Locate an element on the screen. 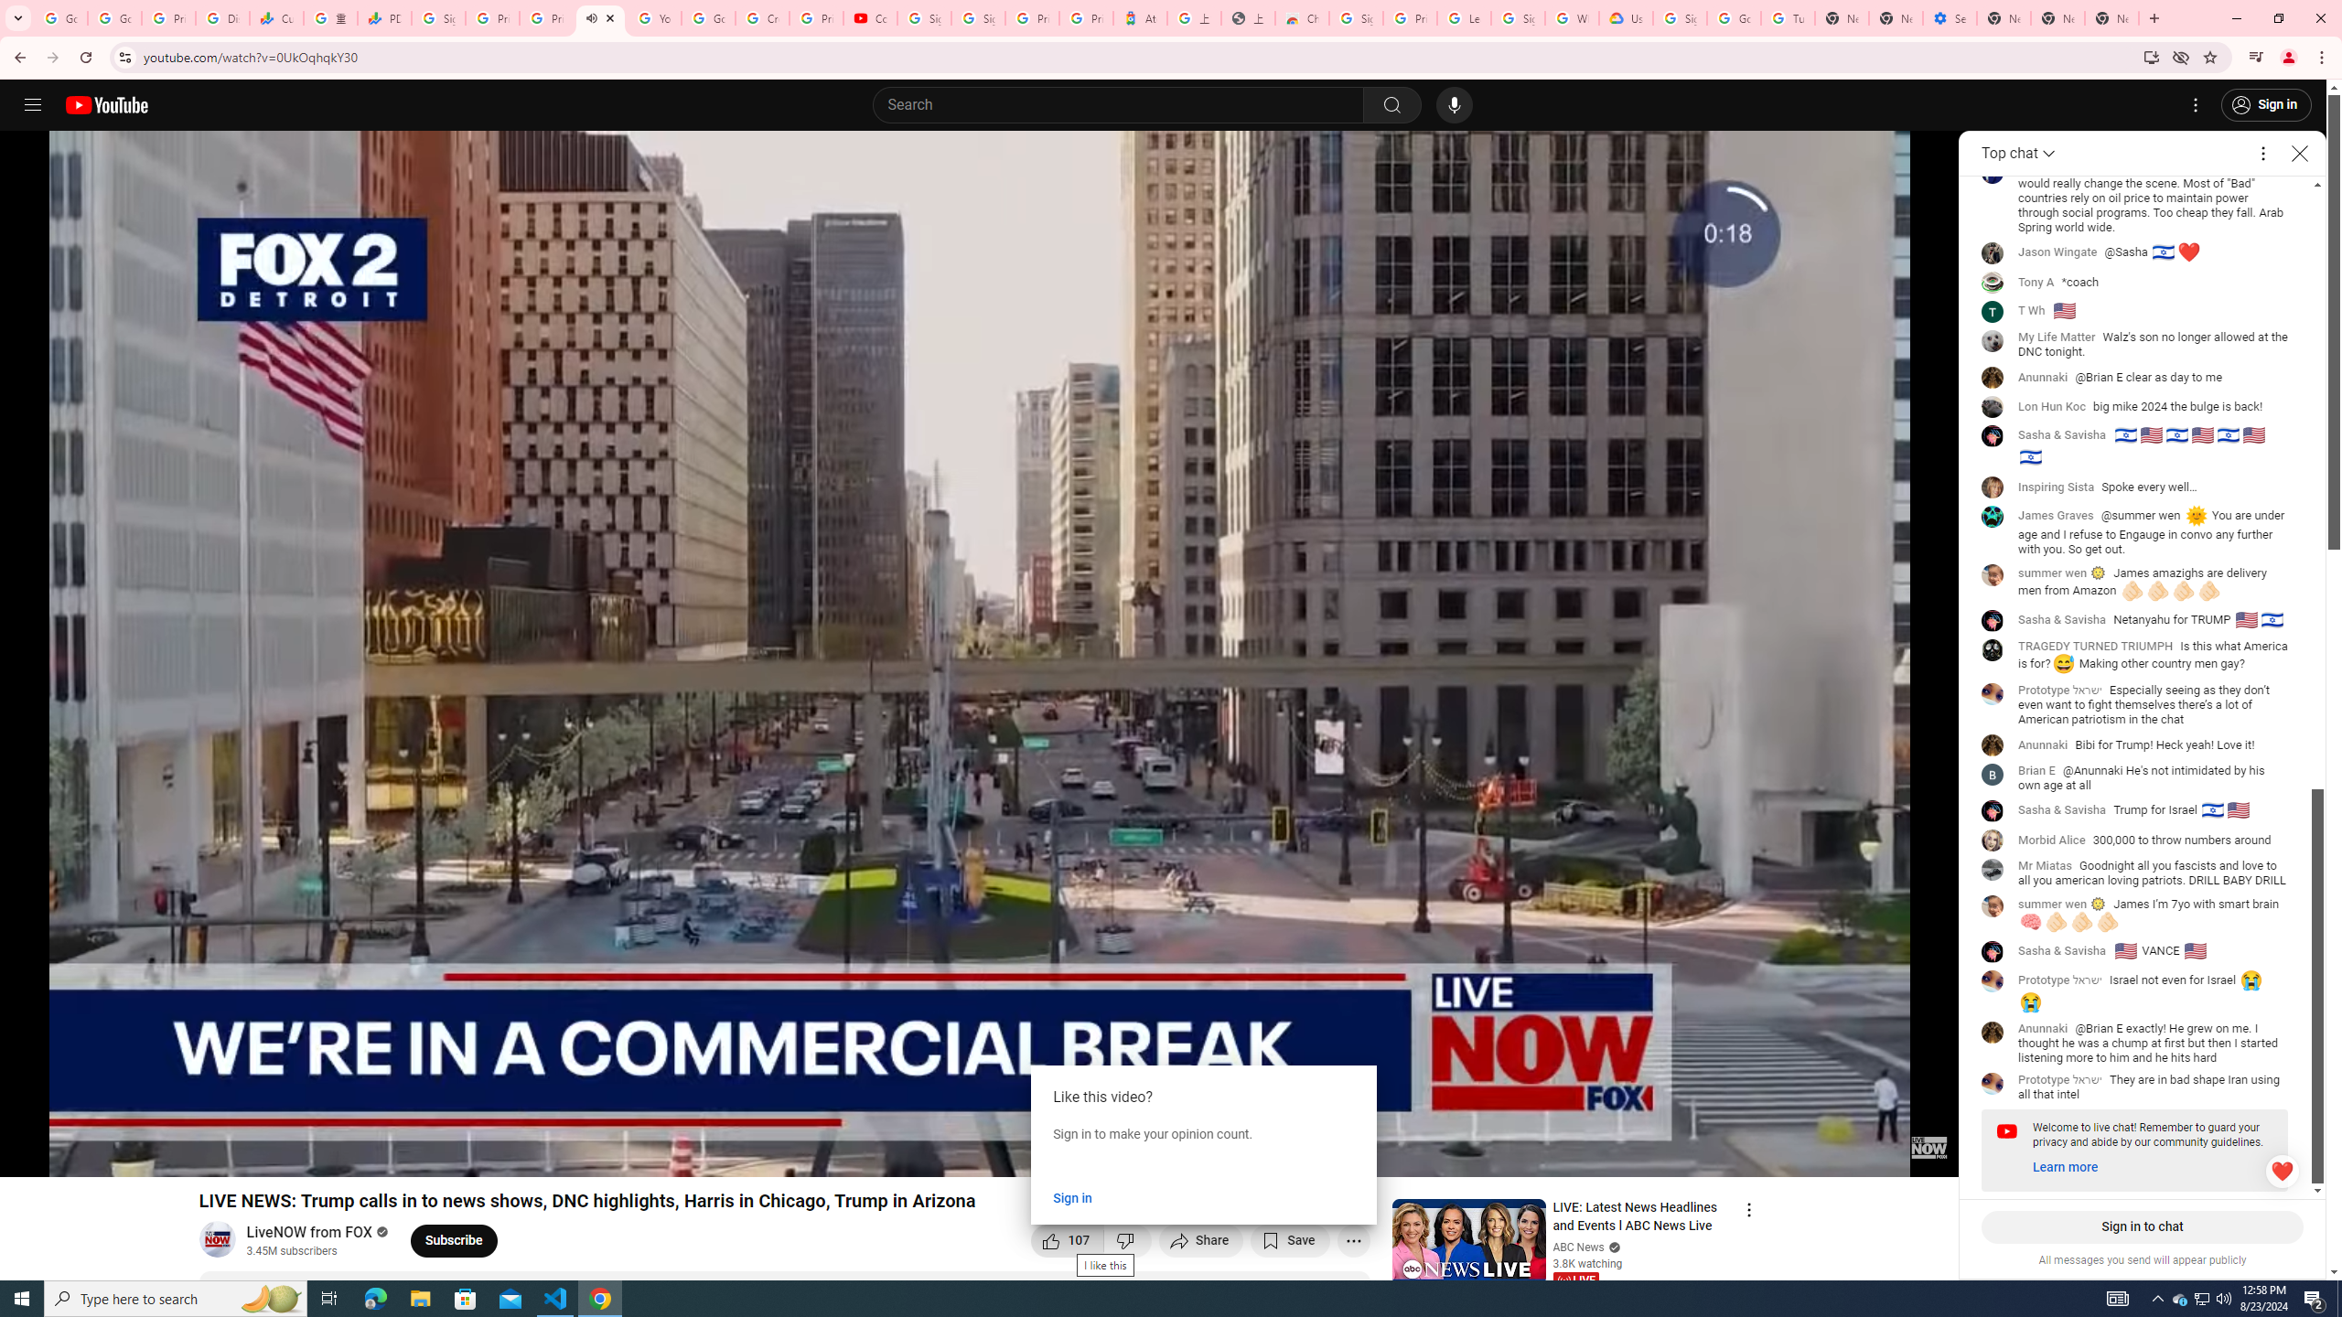 This screenshot has width=2342, height=1317. Mute (m) is located at coordinates (117, 1154).